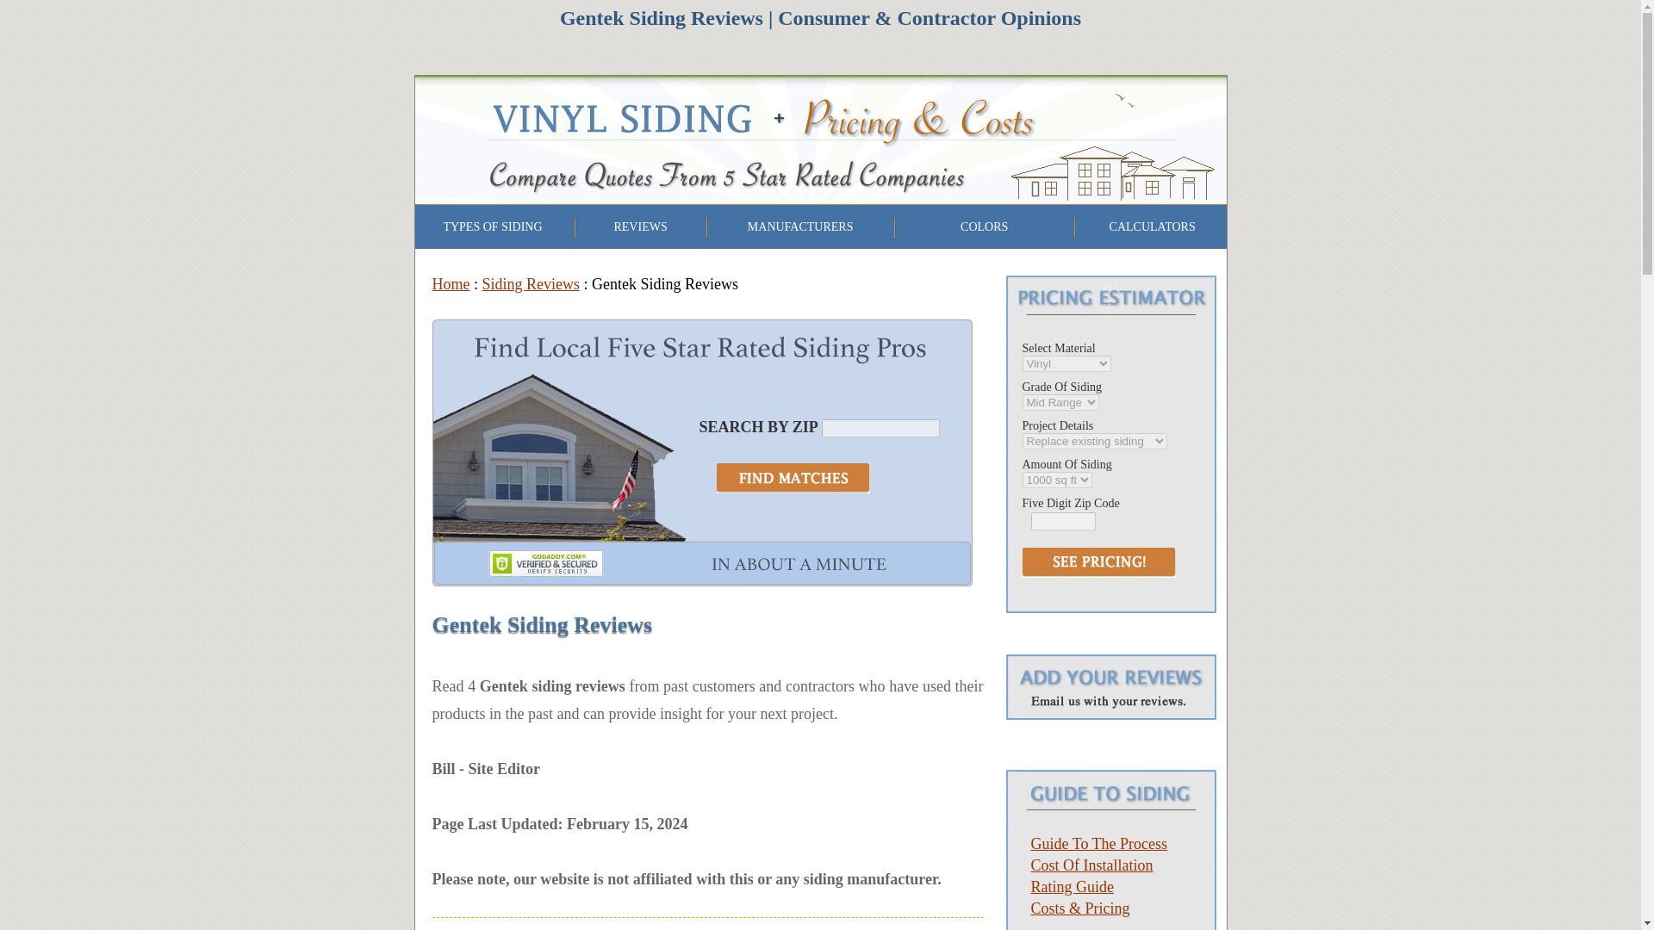  Describe the element at coordinates (493, 226) in the screenshot. I see `TYPES OF SIDING` at that location.